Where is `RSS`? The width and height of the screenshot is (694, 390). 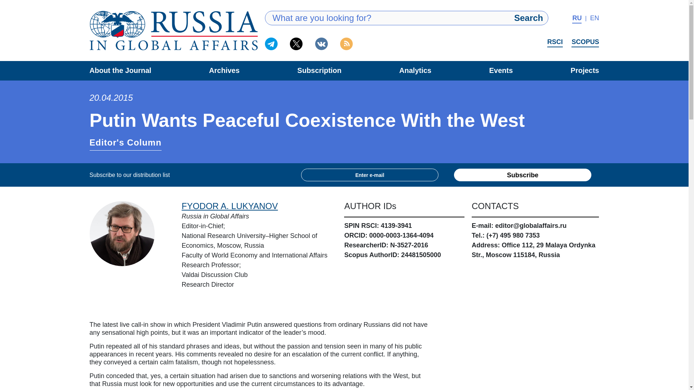 RSS is located at coordinates (346, 44).